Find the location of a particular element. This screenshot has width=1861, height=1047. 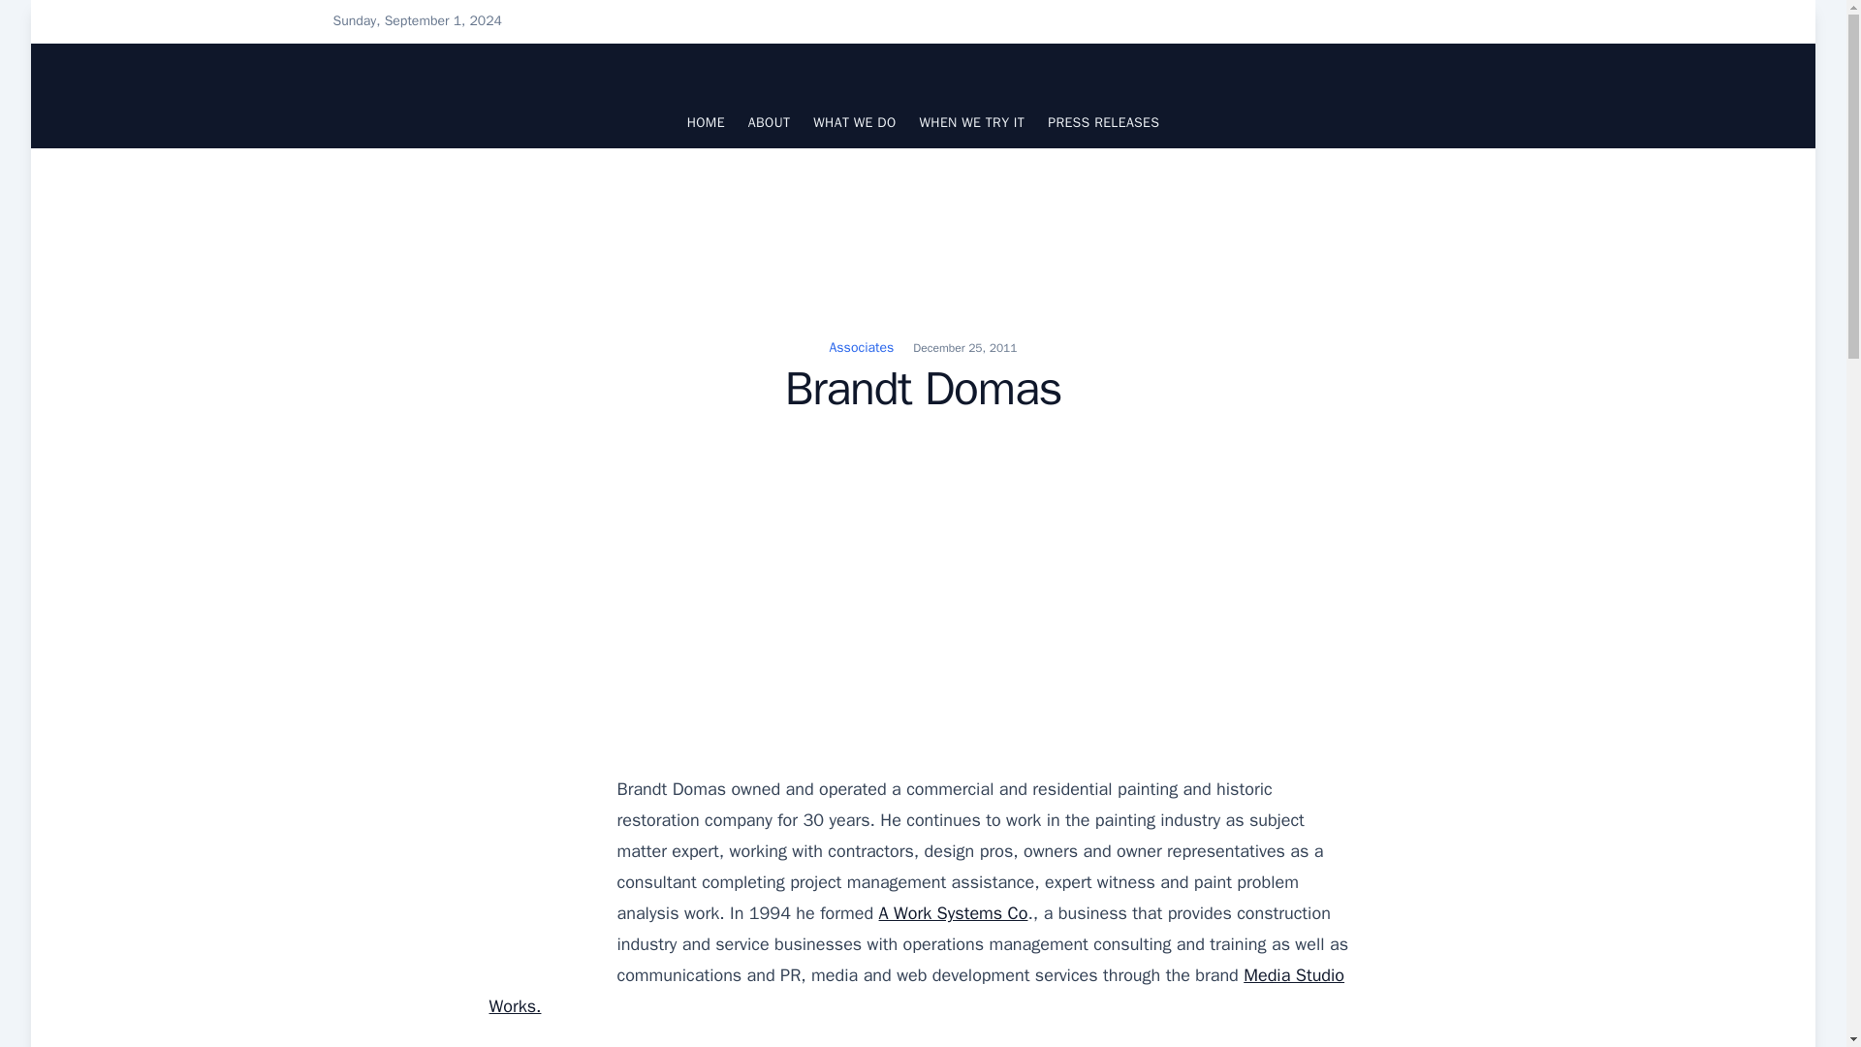

The Blogging Painters is located at coordinates (436, 94).